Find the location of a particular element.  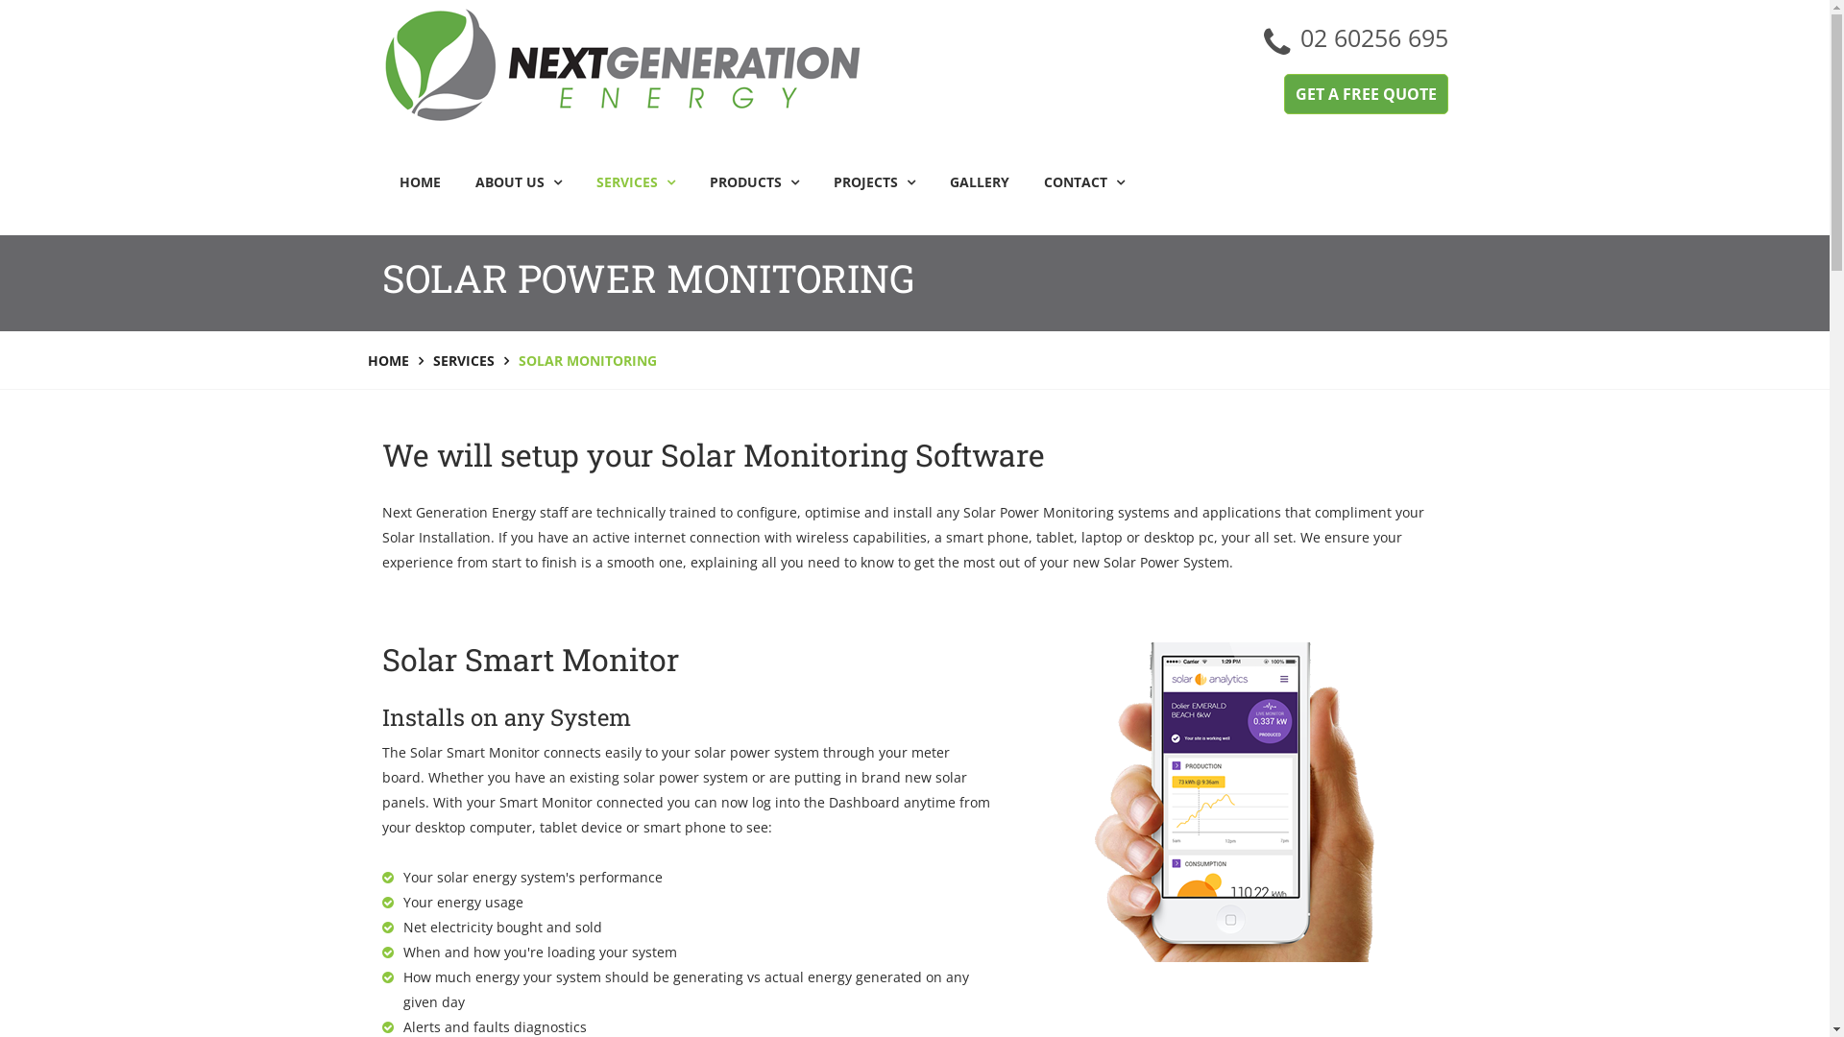

GET A FREE QUOTE is located at coordinates (1366, 94).